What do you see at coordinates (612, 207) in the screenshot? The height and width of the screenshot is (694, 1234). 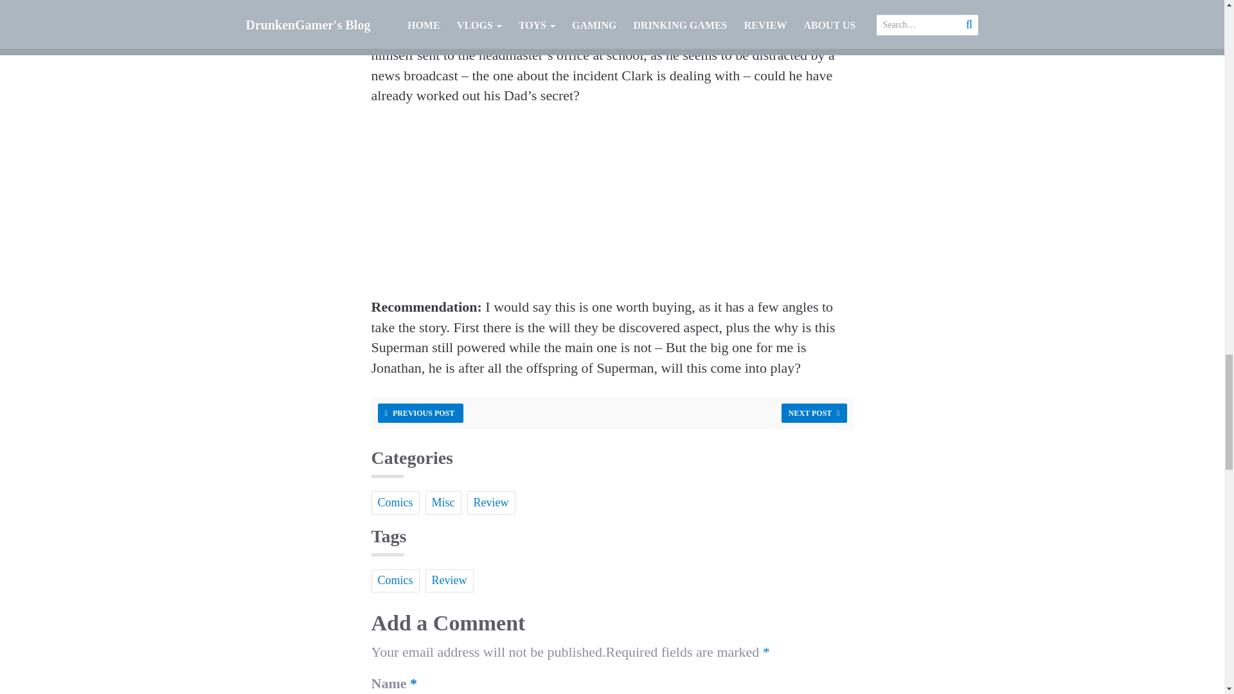 I see `Advertisement` at bounding box center [612, 207].